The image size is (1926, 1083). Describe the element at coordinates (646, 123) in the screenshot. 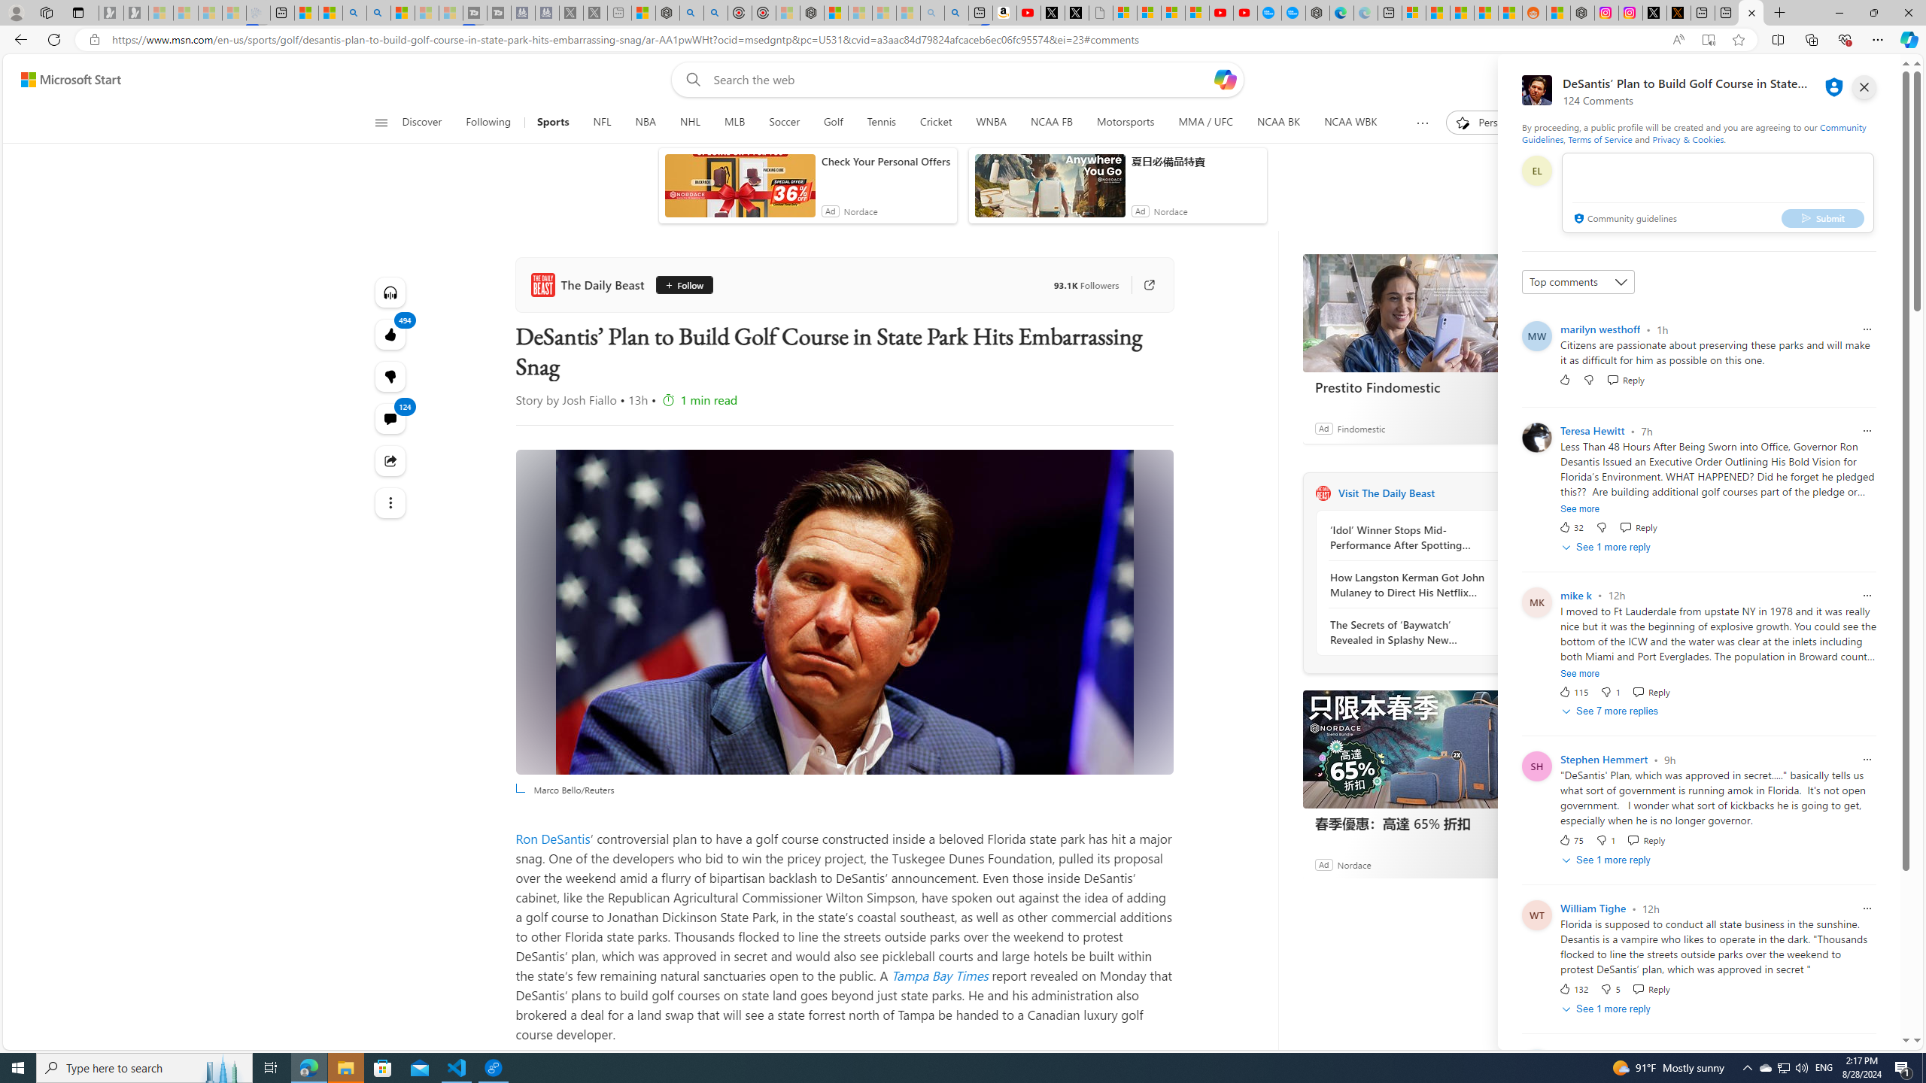

I see `NBA` at that location.